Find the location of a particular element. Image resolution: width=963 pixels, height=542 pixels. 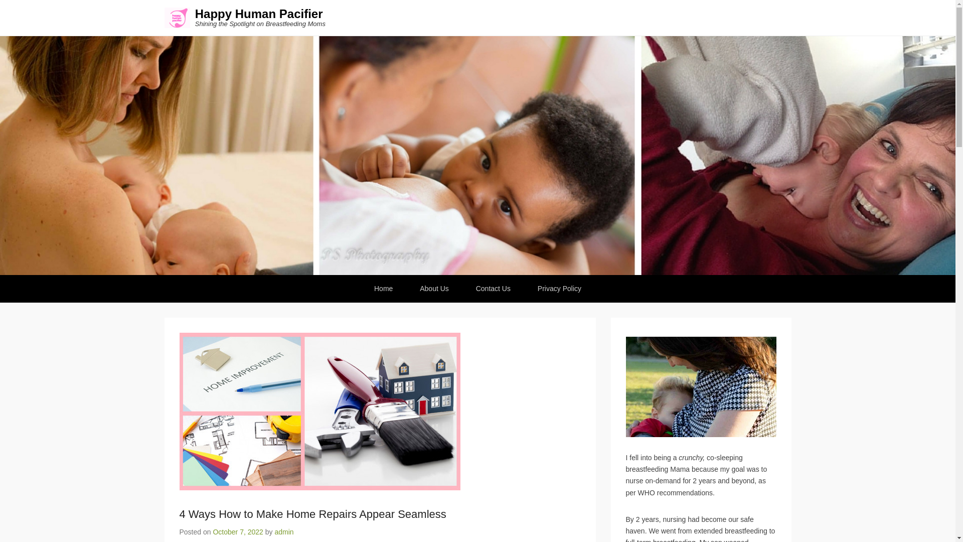

Home is located at coordinates (383, 288).